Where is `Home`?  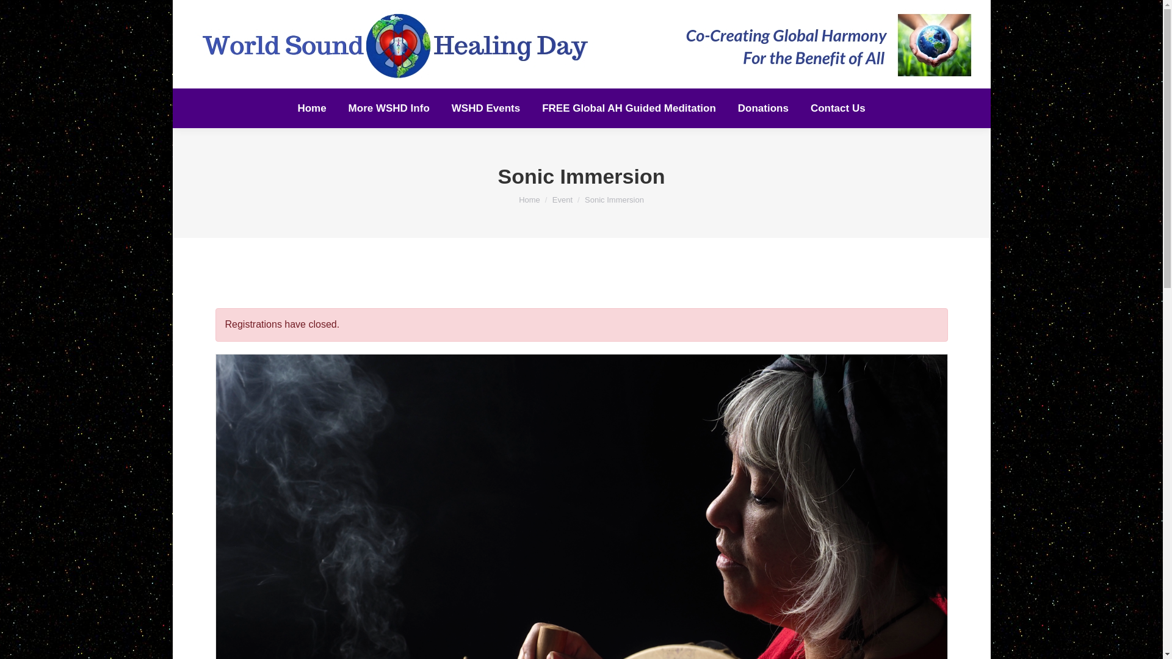 Home is located at coordinates (530, 199).